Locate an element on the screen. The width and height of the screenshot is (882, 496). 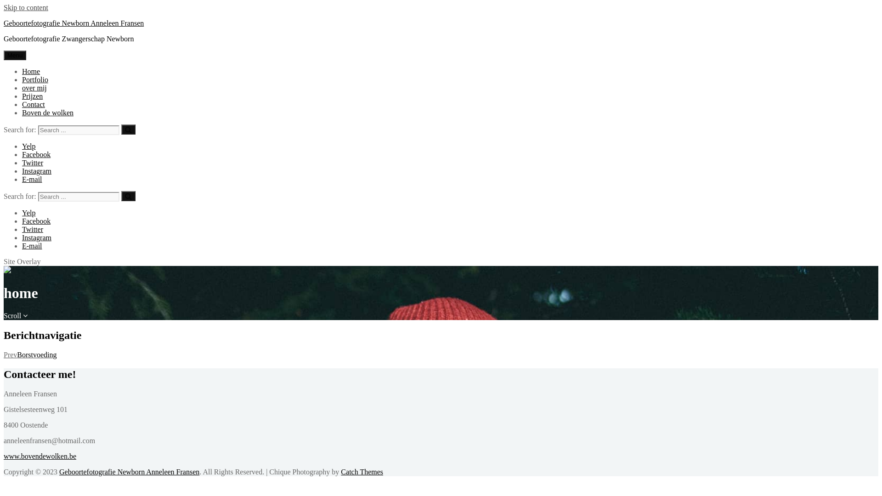
Instagram is located at coordinates (37, 171).